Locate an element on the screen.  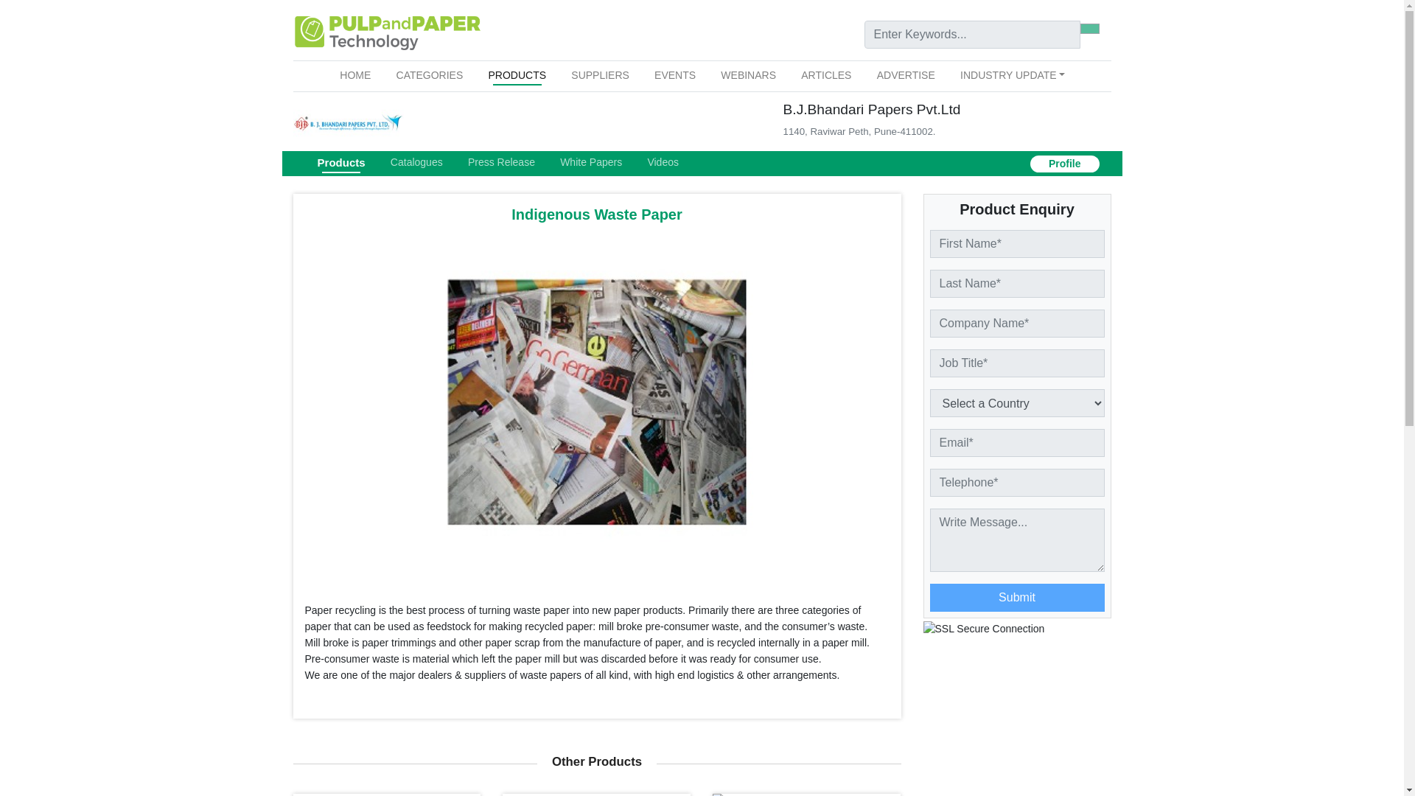
White Papers is located at coordinates (591, 162).